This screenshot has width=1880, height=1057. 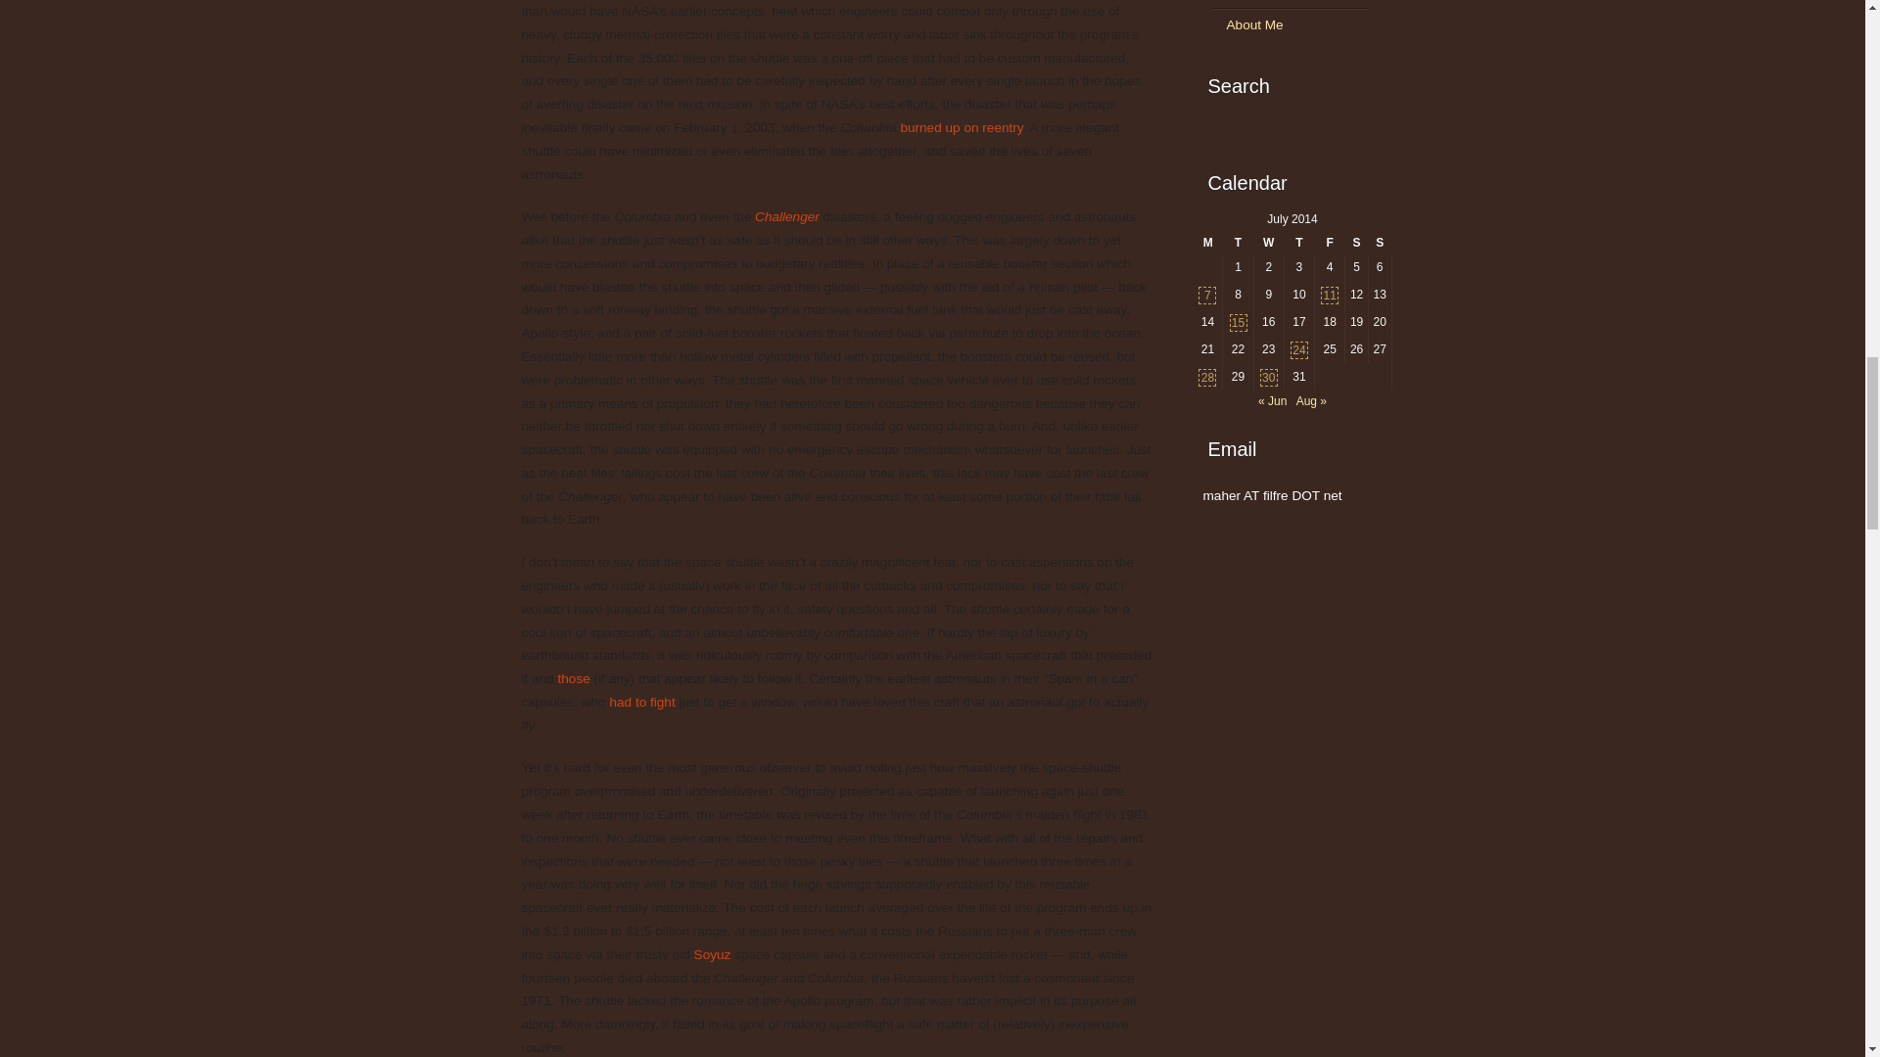 What do you see at coordinates (1269, 243) in the screenshot?
I see `Wednesday` at bounding box center [1269, 243].